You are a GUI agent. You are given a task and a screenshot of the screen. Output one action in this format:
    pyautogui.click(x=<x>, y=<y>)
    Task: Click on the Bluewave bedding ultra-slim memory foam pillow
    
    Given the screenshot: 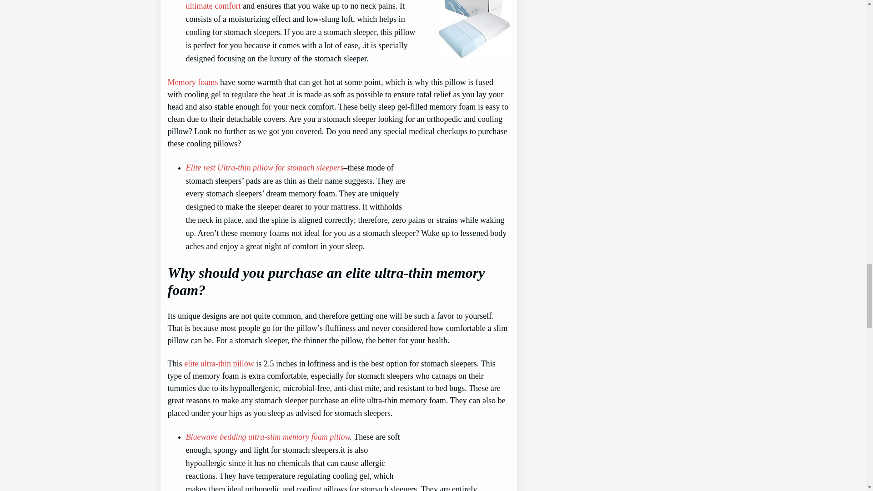 What is the action you would take?
    pyautogui.click(x=267, y=436)
    